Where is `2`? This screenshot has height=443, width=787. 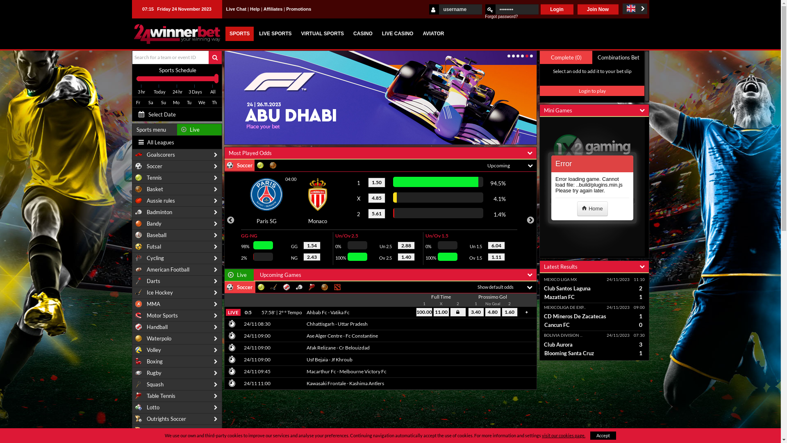 2 is located at coordinates (513, 56).